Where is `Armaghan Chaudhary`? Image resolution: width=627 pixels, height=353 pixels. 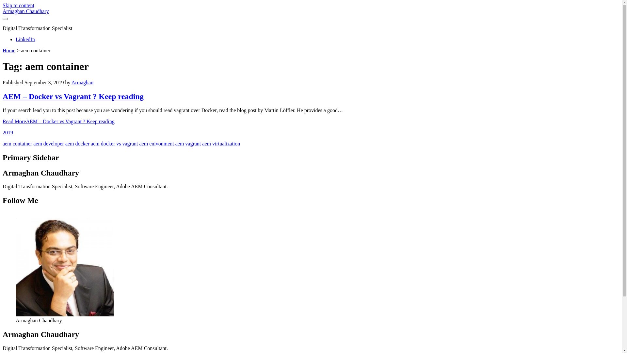
Armaghan Chaudhary is located at coordinates (26, 11).